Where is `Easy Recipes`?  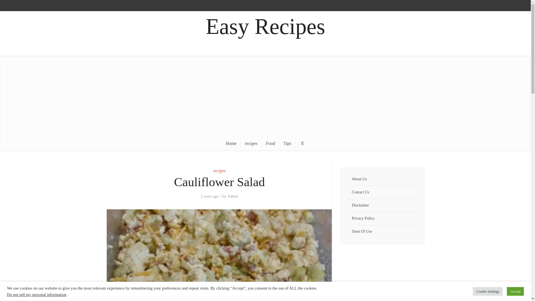
Easy Recipes is located at coordinates (265, 26).